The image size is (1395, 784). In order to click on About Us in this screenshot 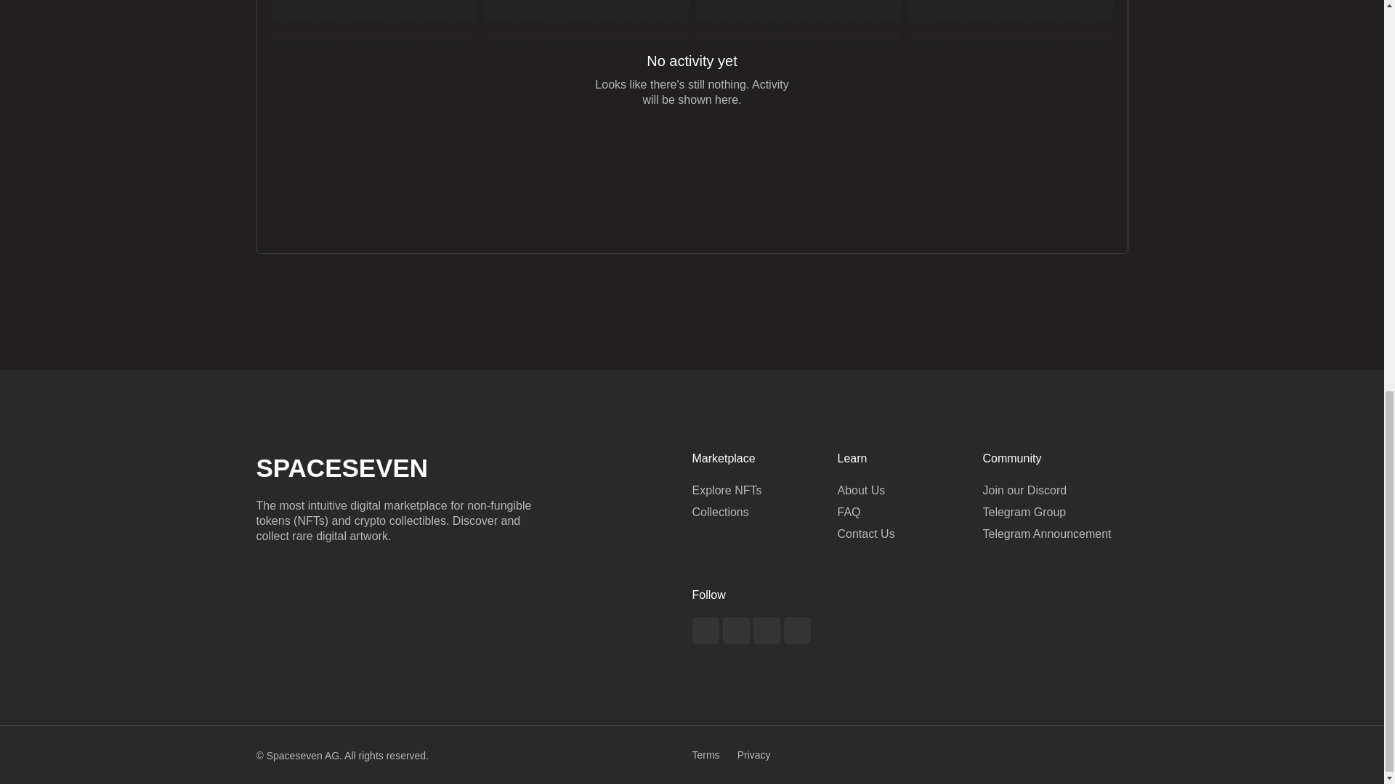, I will do `click(910, 491)`.